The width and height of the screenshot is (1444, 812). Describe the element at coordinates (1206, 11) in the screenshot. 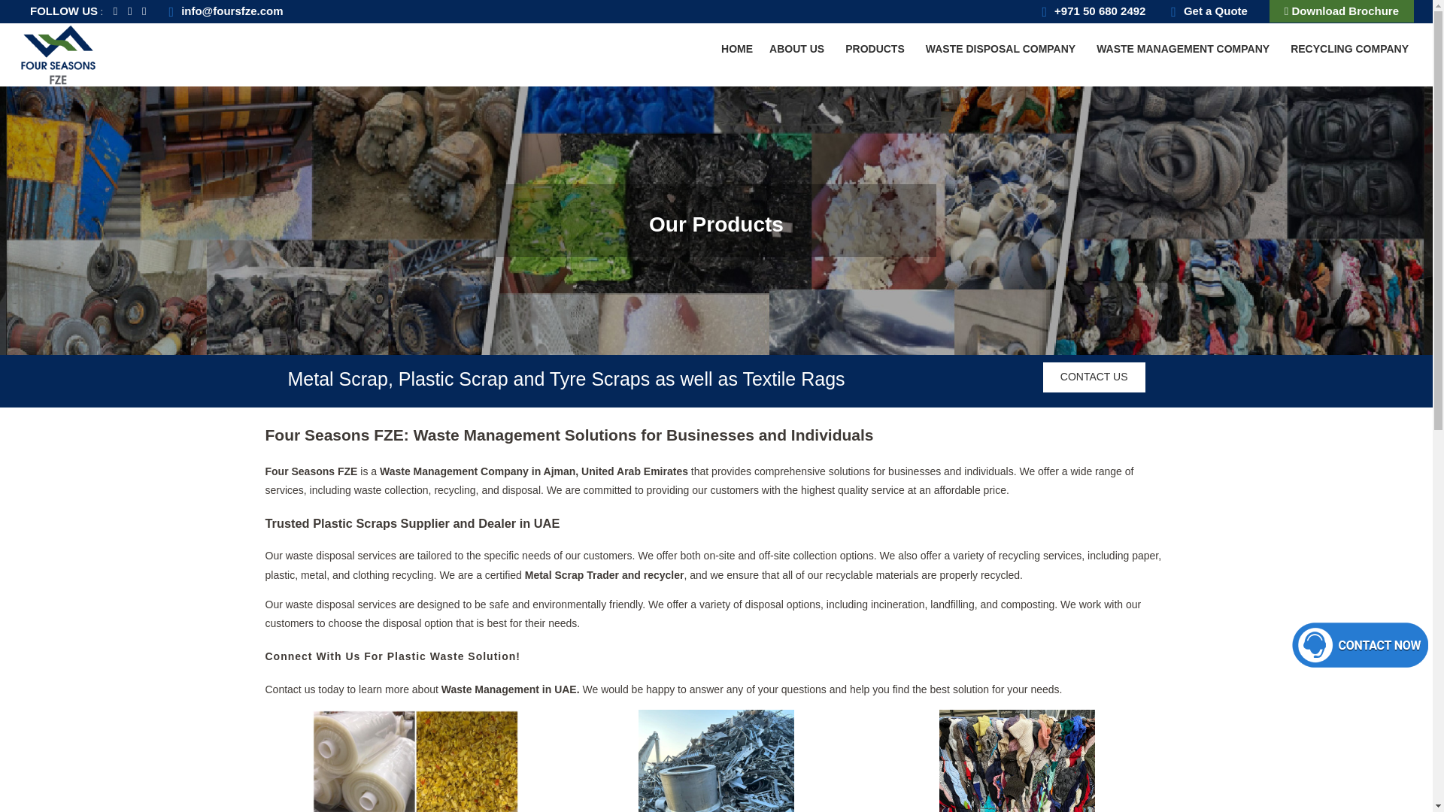

I see `Waste Management Company` at that location.